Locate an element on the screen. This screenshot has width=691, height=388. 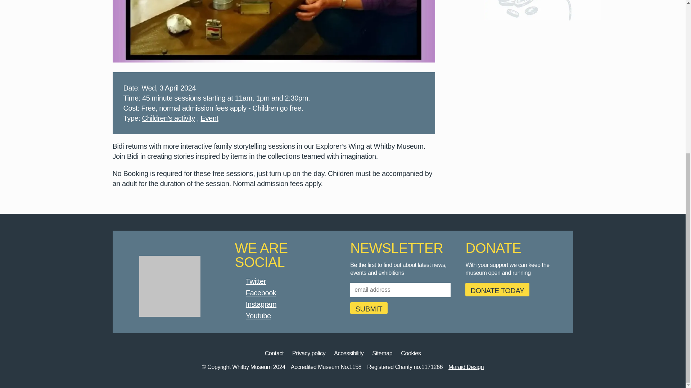
Privacy policy is located at coordinates (309, 354).